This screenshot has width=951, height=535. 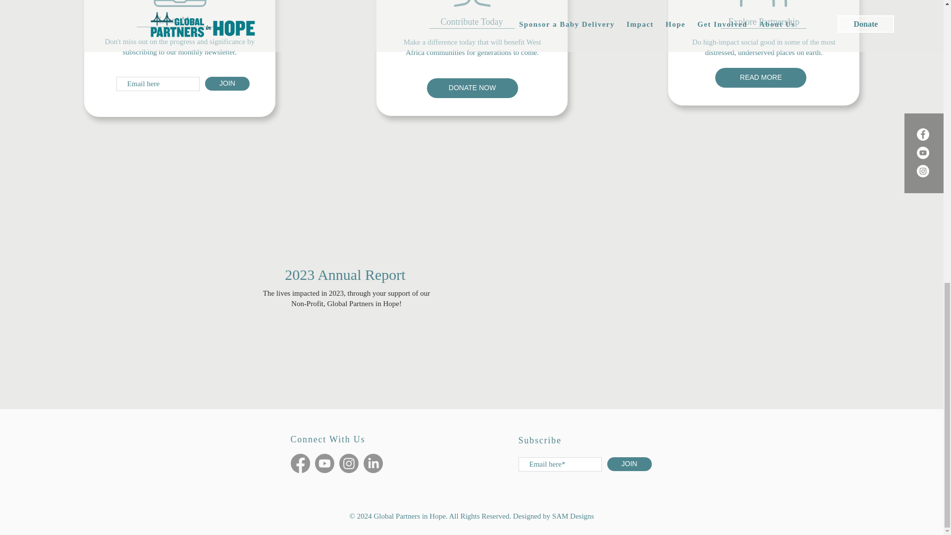 I want to click on JOIN, so click(x=629, y=464).